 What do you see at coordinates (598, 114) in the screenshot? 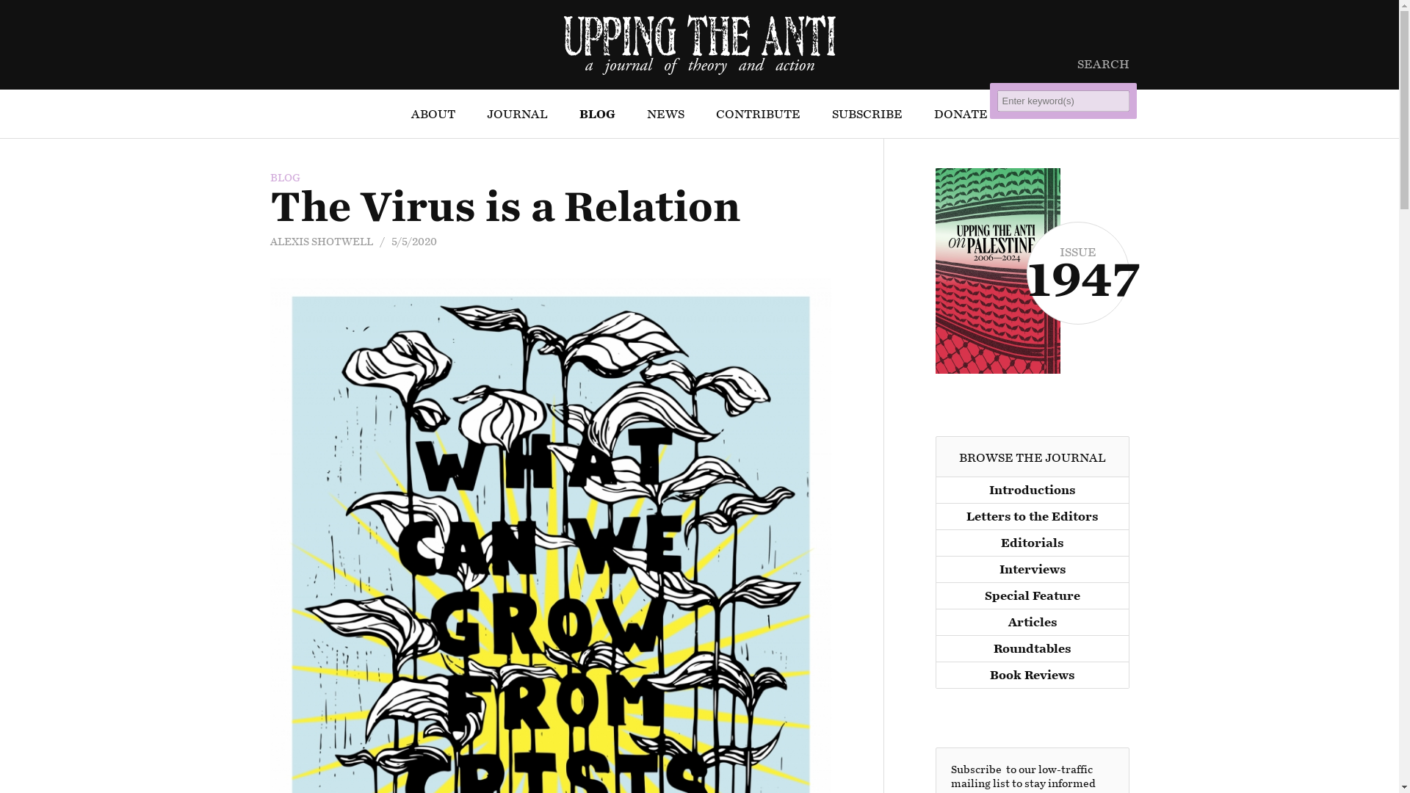
I see `BLOG` at bounding box center [598, 114].